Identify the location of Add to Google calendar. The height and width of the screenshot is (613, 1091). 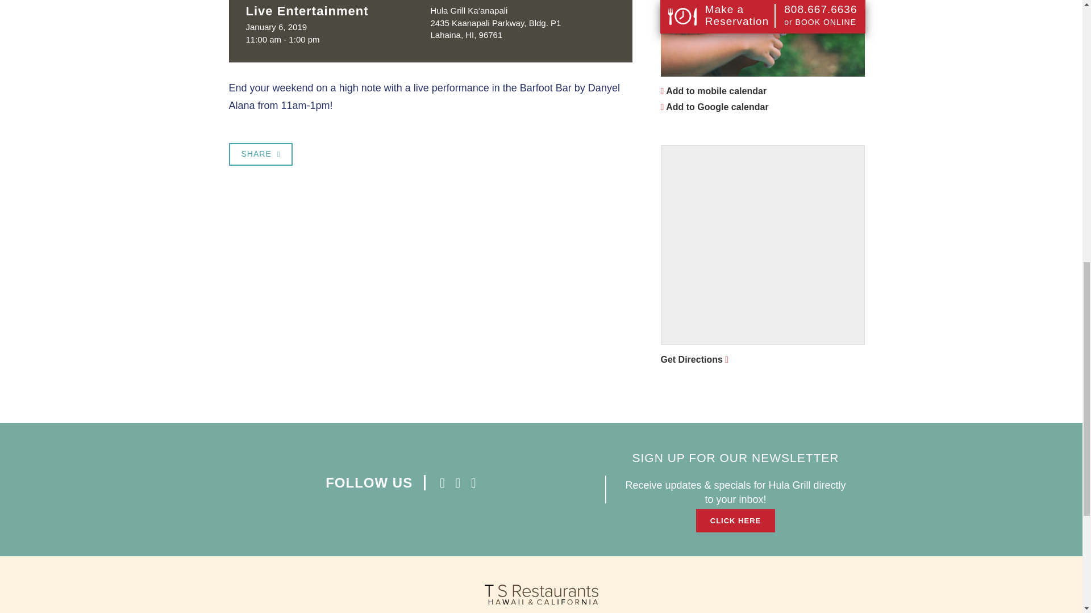
(763, 107).